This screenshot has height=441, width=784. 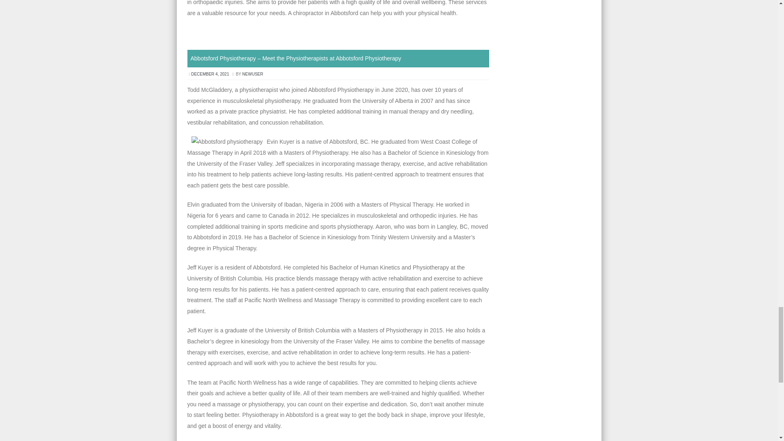 What do you see at coordinates (252, 74) in the screenshot?
I see `NEWUSER` at bounding box center [252, 74].